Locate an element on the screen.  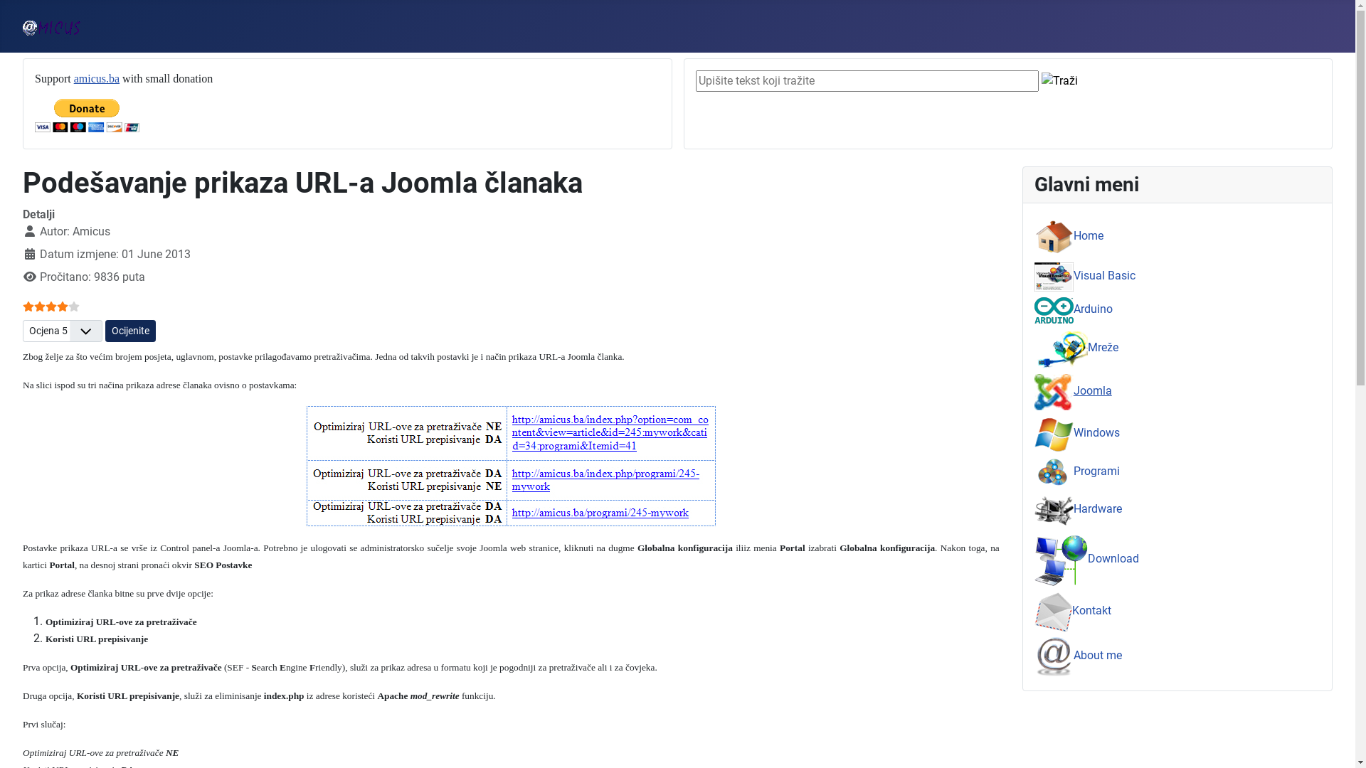
Download is located at coordinates (1087, 559).